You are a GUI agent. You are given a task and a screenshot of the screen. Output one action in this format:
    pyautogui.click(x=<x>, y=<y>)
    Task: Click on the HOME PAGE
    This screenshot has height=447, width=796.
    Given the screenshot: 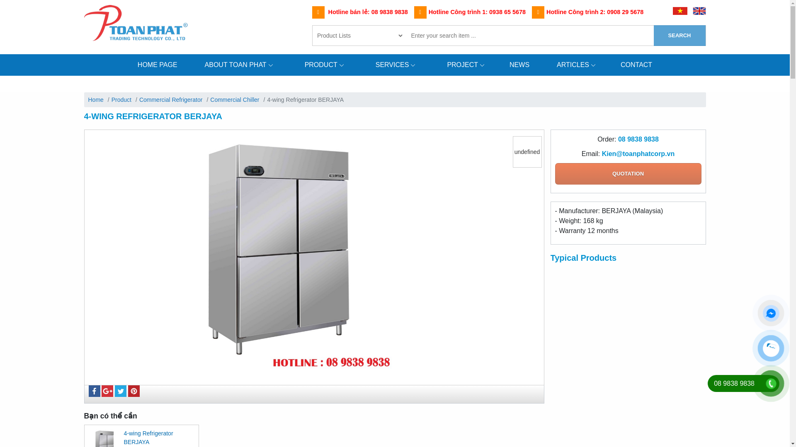 What is the action you would take?
    pyautogui.click(x=158, y=65)
    